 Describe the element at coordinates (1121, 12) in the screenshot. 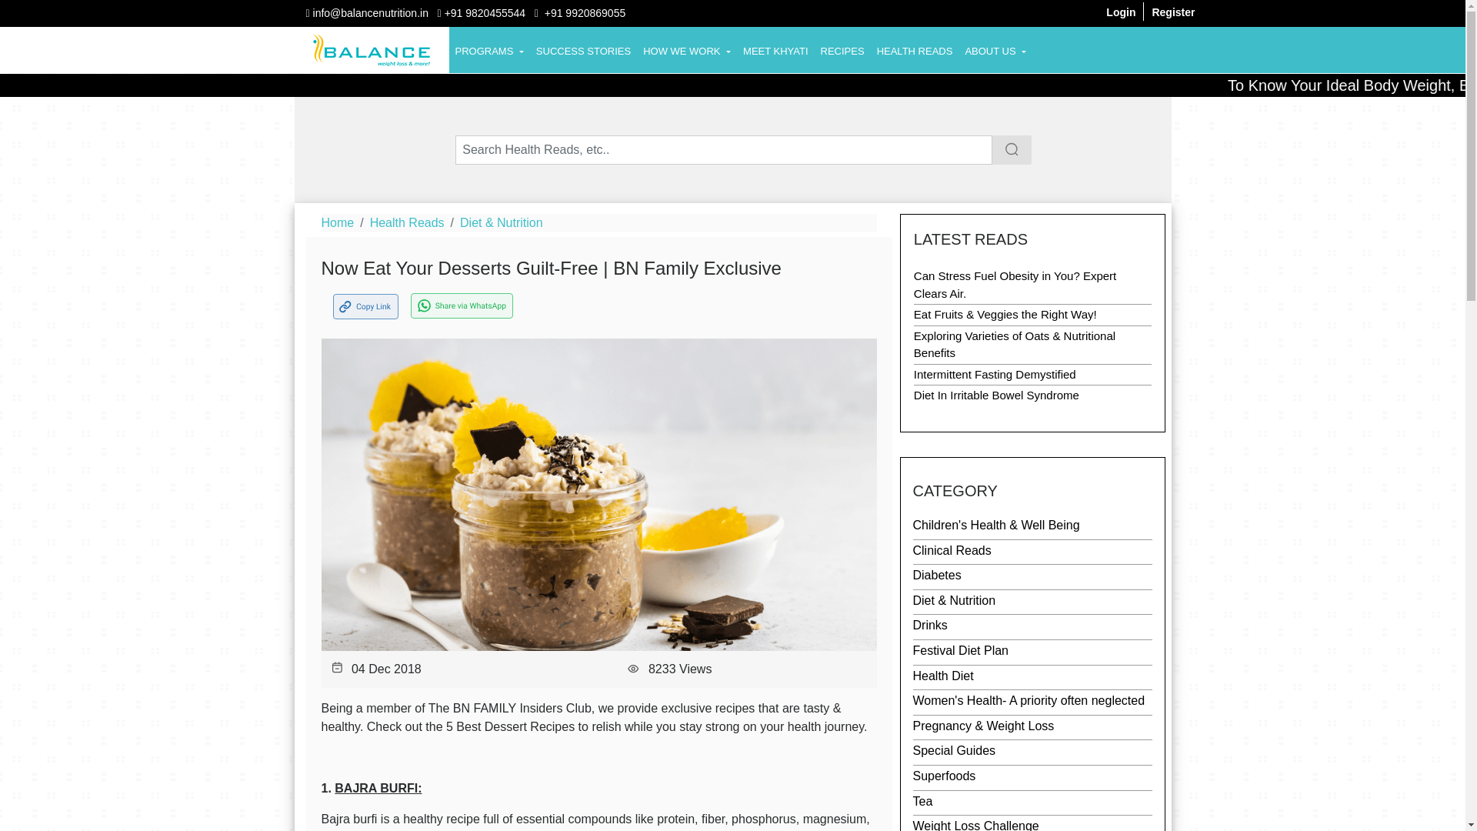

I see `Login` at that location.